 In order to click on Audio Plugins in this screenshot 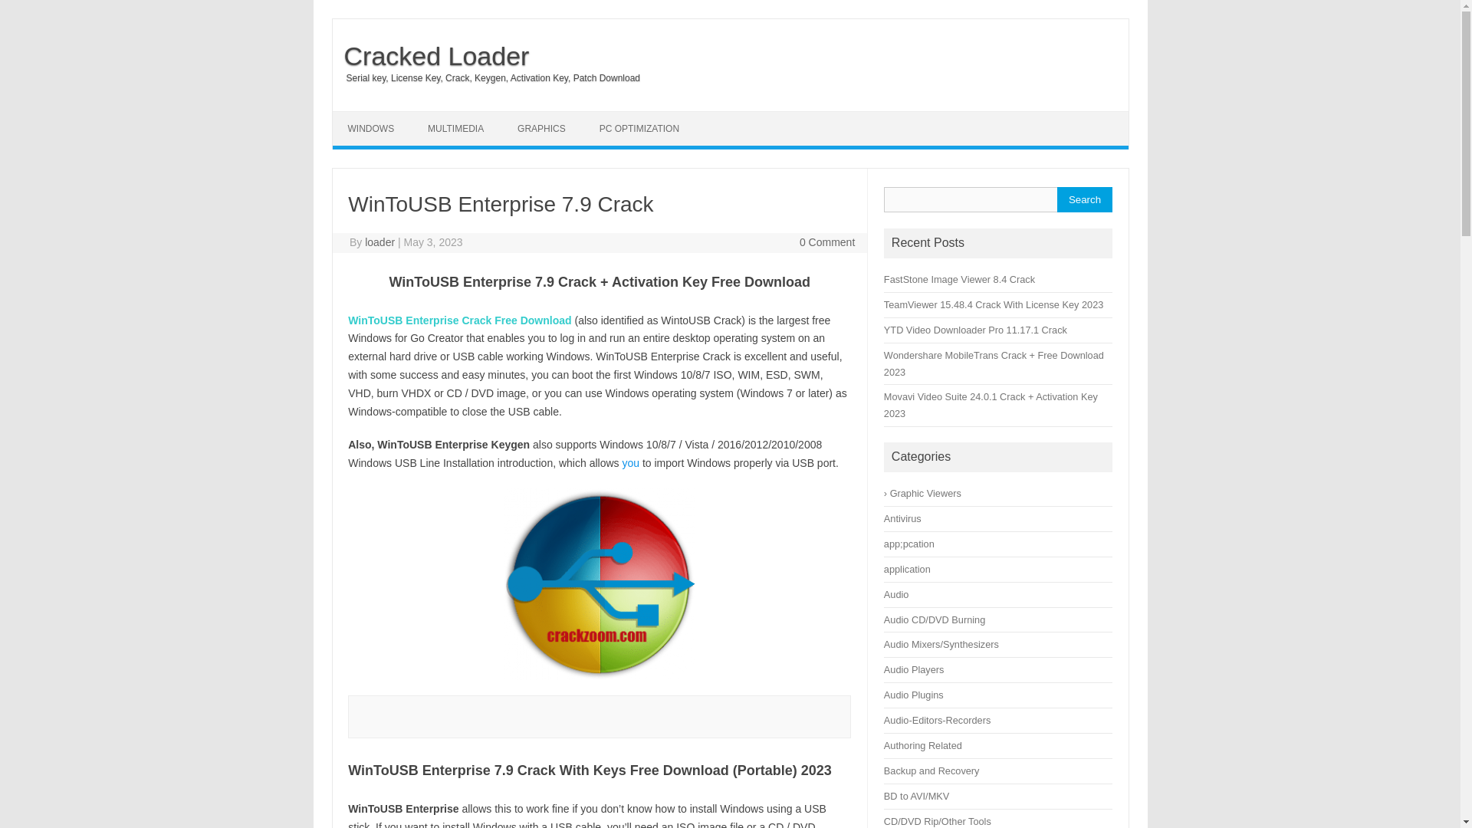, I will do `click(914, 695)`.